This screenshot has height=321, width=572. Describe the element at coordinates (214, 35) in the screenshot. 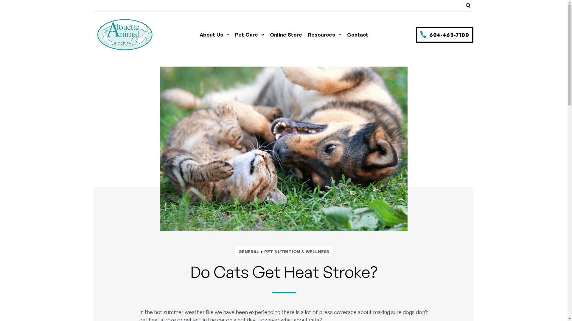

I see `About Us` at that location.